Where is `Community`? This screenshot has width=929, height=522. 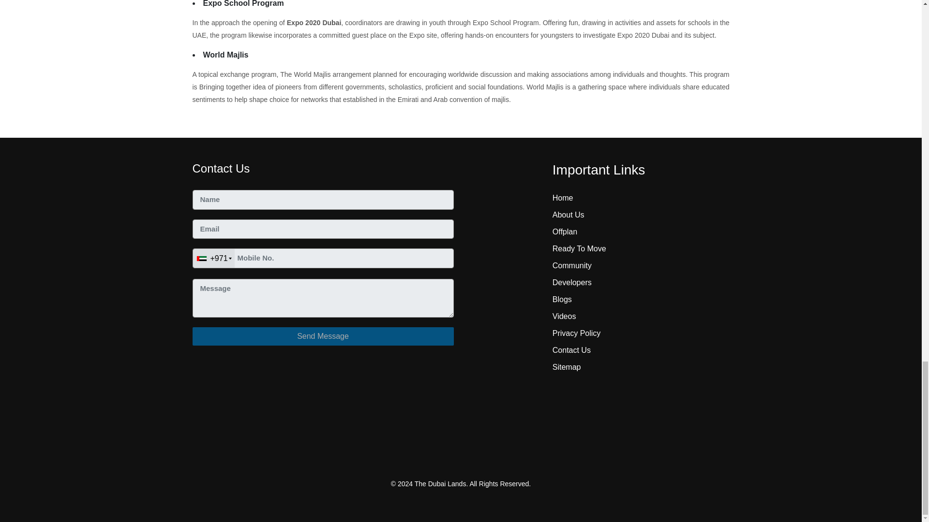
Community is located at coordinates (572, 266).